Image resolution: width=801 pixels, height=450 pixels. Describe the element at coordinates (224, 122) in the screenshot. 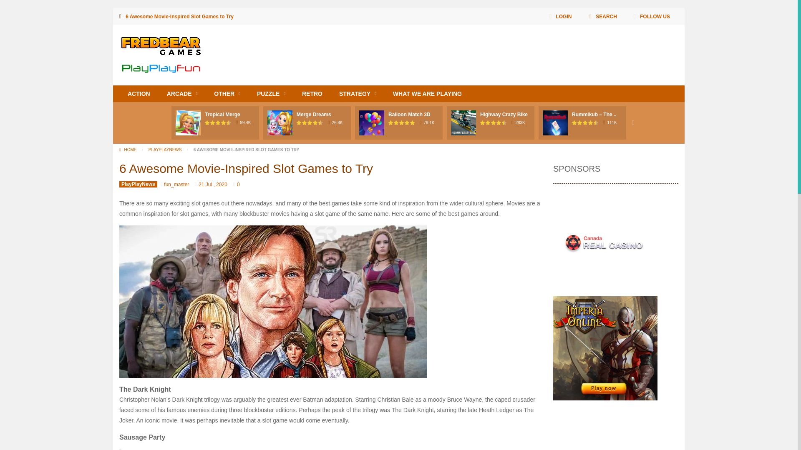

I see `122 votes, average: 4.92 out of 5` at that location.